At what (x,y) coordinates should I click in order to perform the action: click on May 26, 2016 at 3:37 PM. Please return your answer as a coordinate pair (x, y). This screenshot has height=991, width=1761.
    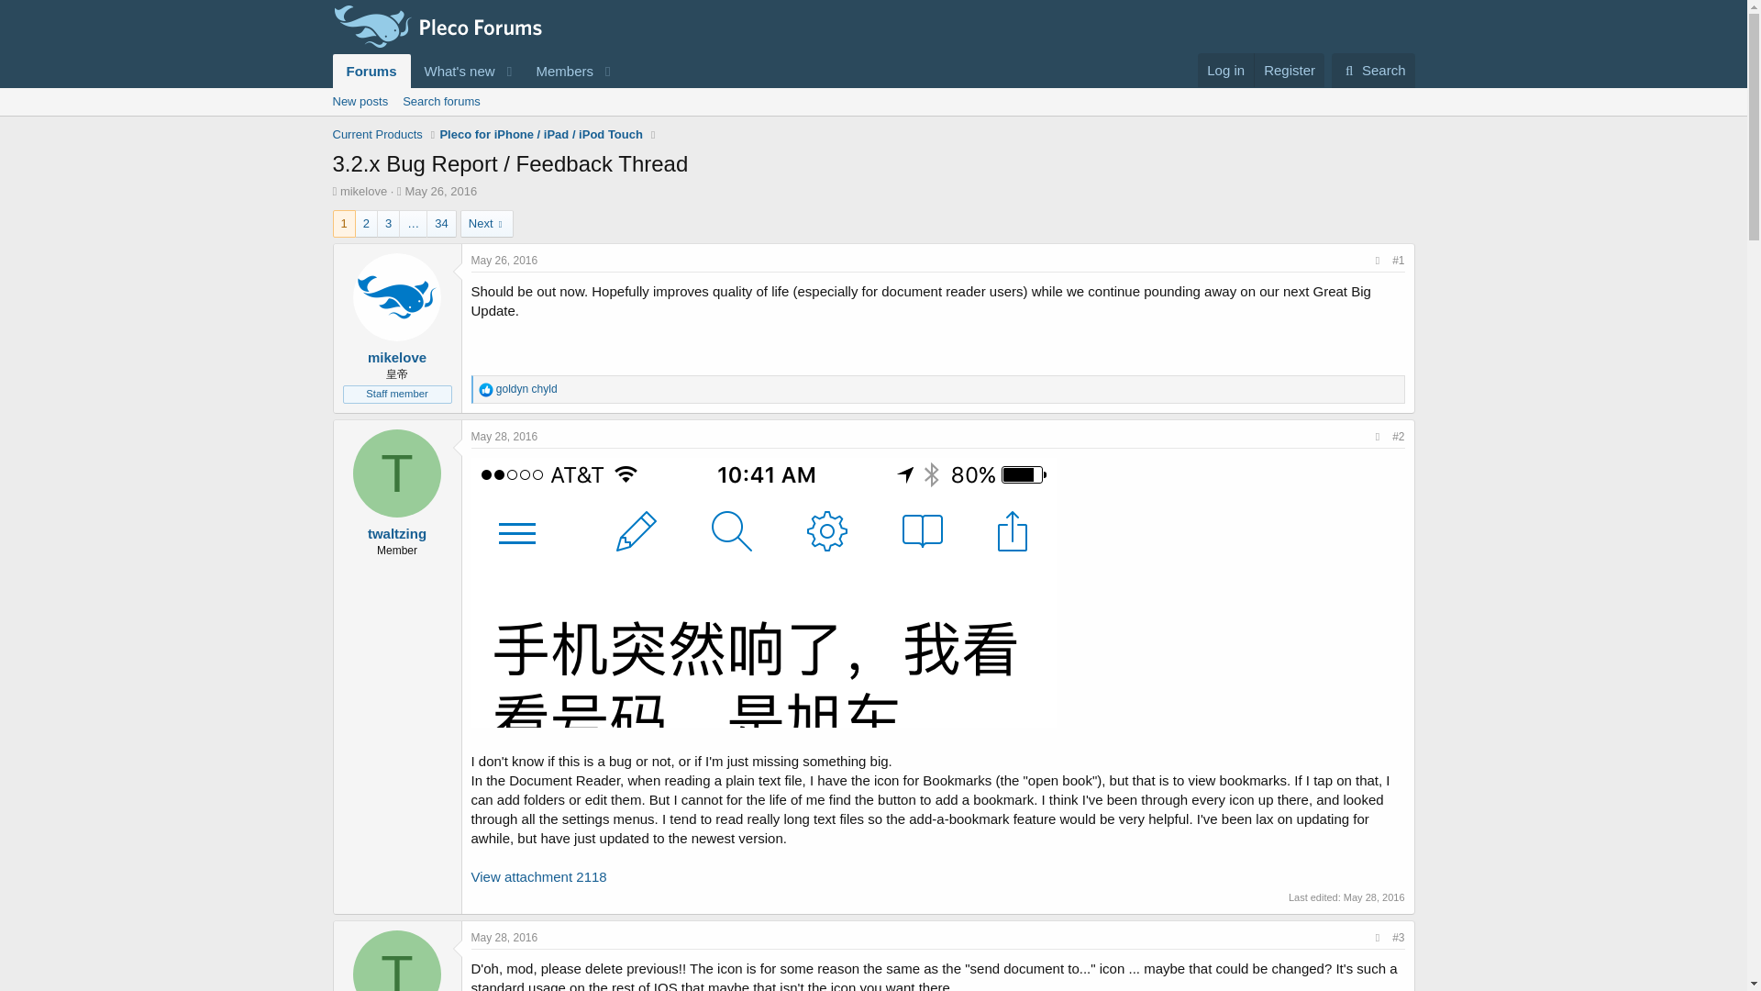
    Looking at the image, I should click on (413, 224).